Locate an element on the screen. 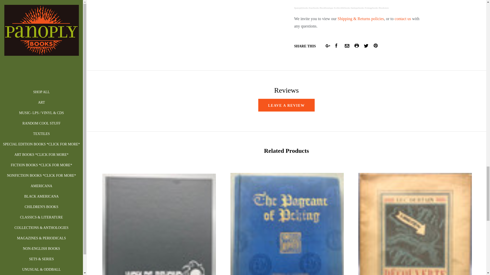  PINTEREST is located at coordinates (376, 45).